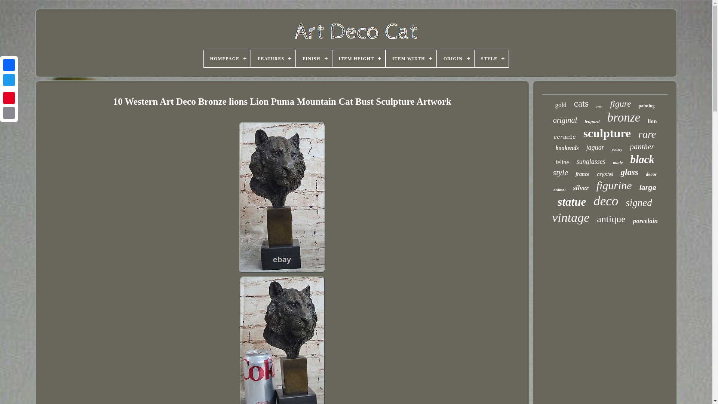  What do you see at coordinates (227, 58) in the screenshot?
I see `HOMEPAGE` at bounding box center [227, 58].